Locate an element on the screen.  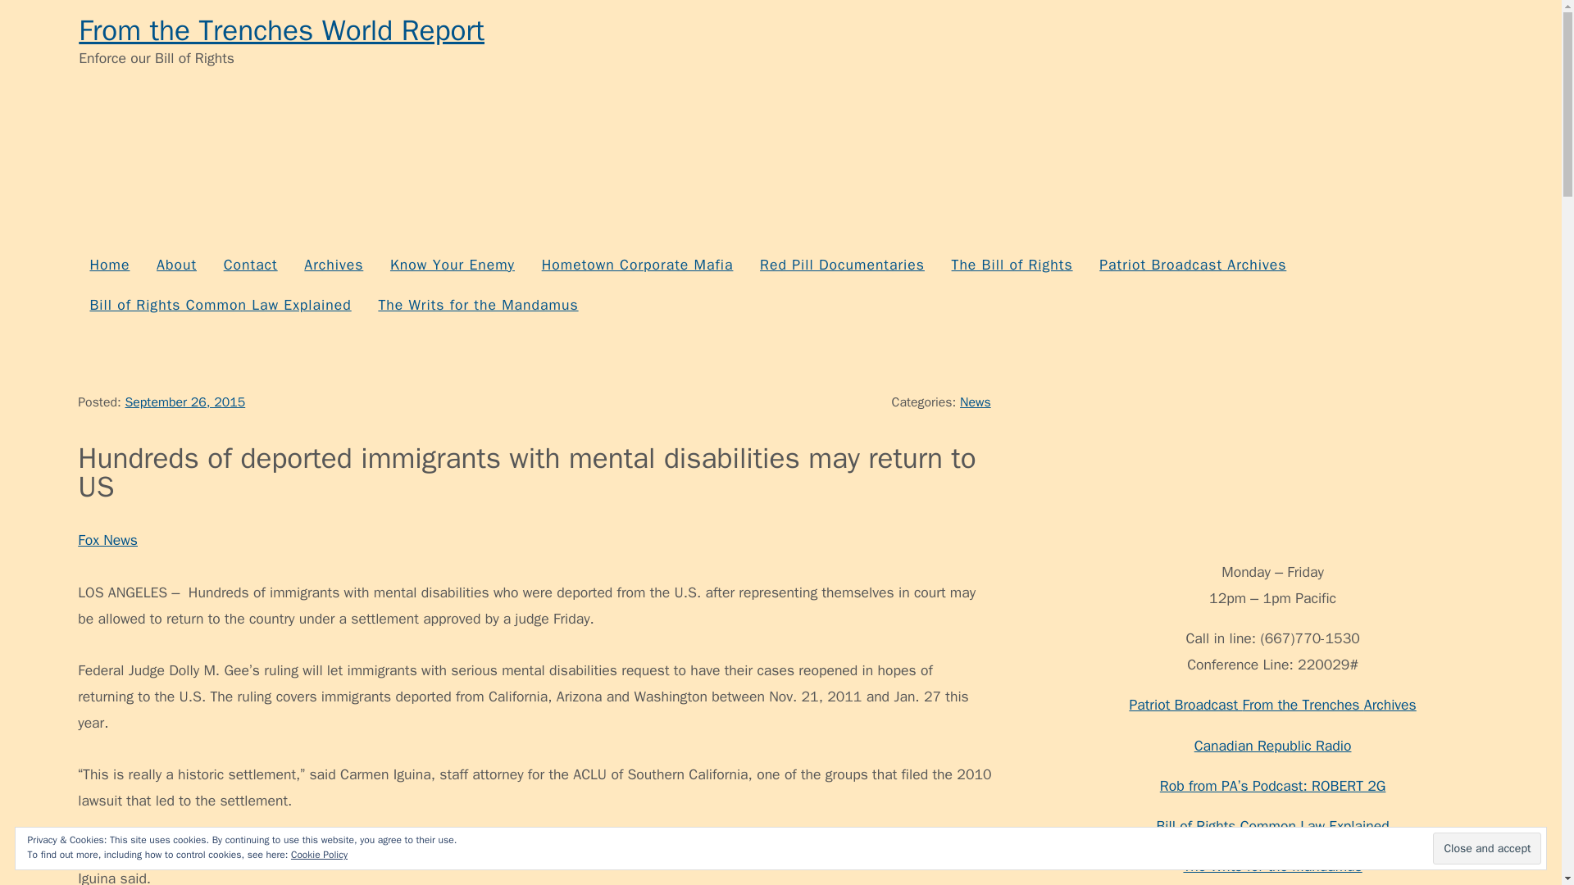
News is located at coordinates (976, 402).